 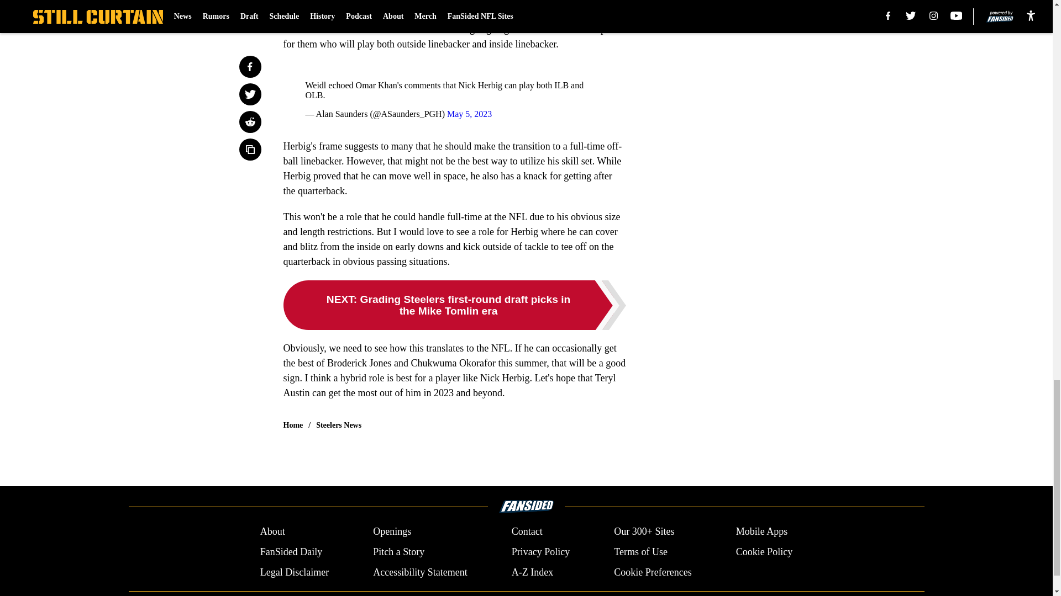 I want to click on Contact, so click(x=527, y=532).